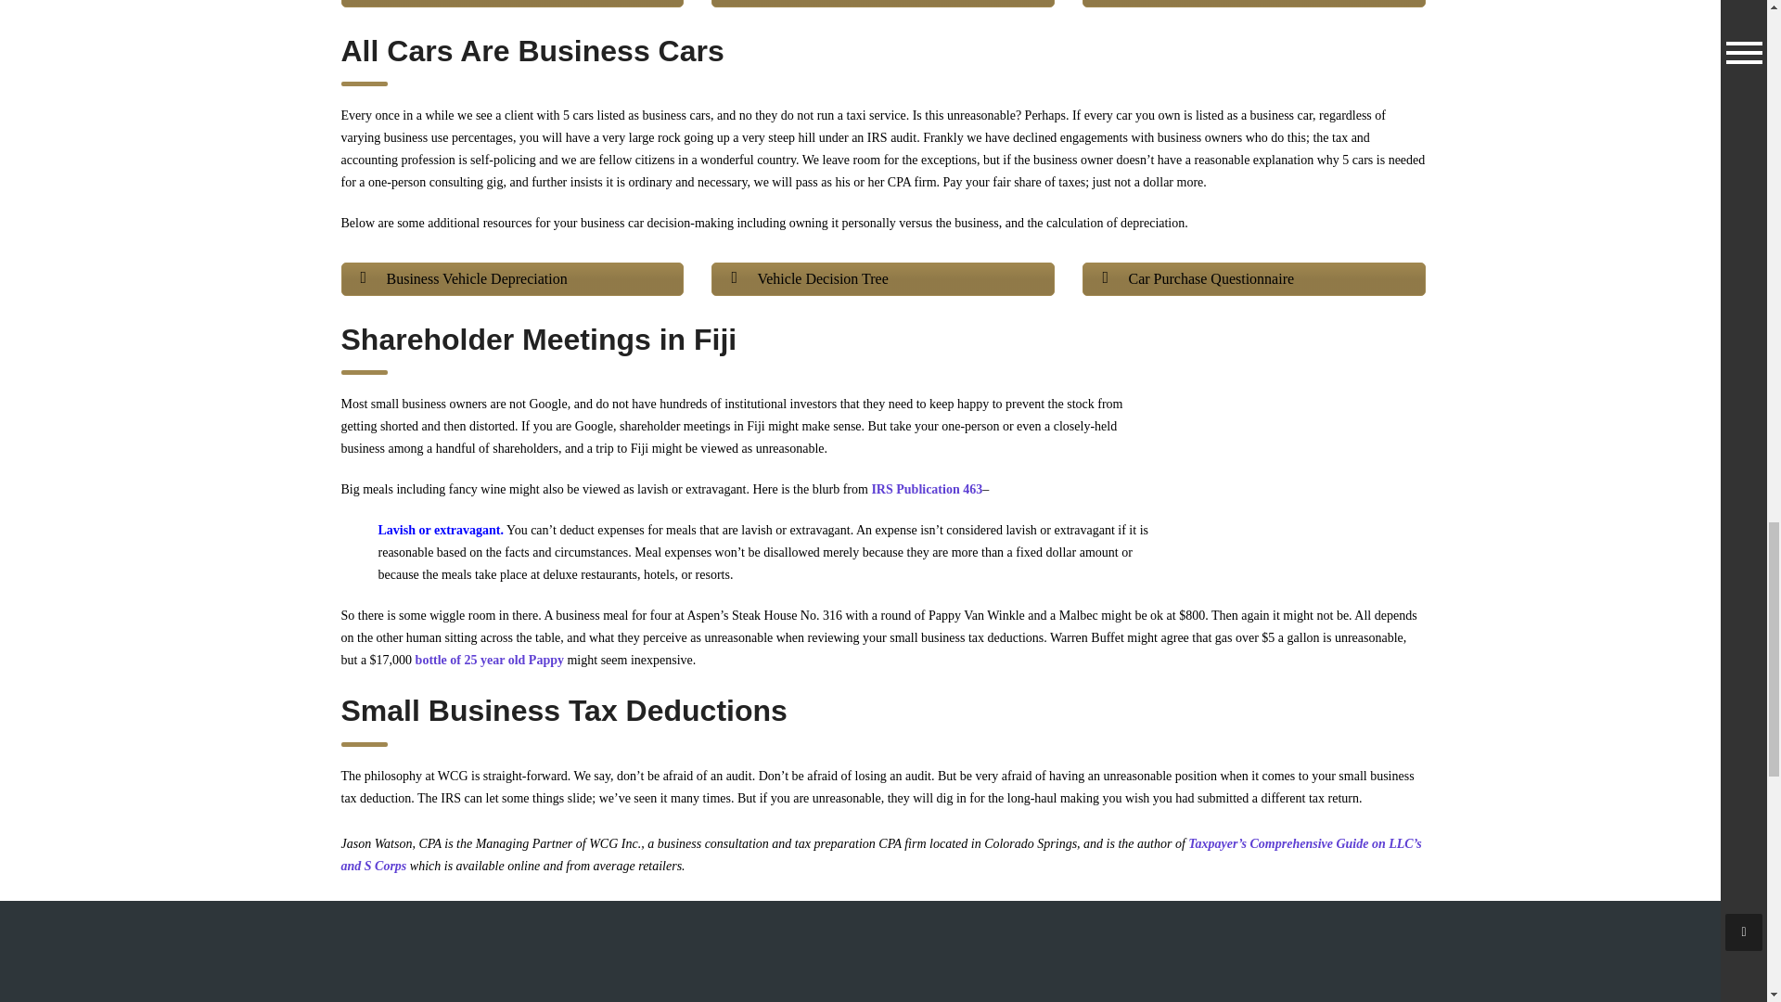  Describe the element at coordinates (1254, 278) in the screenshot. I see `Car Purchase Questionnaire` at that location.